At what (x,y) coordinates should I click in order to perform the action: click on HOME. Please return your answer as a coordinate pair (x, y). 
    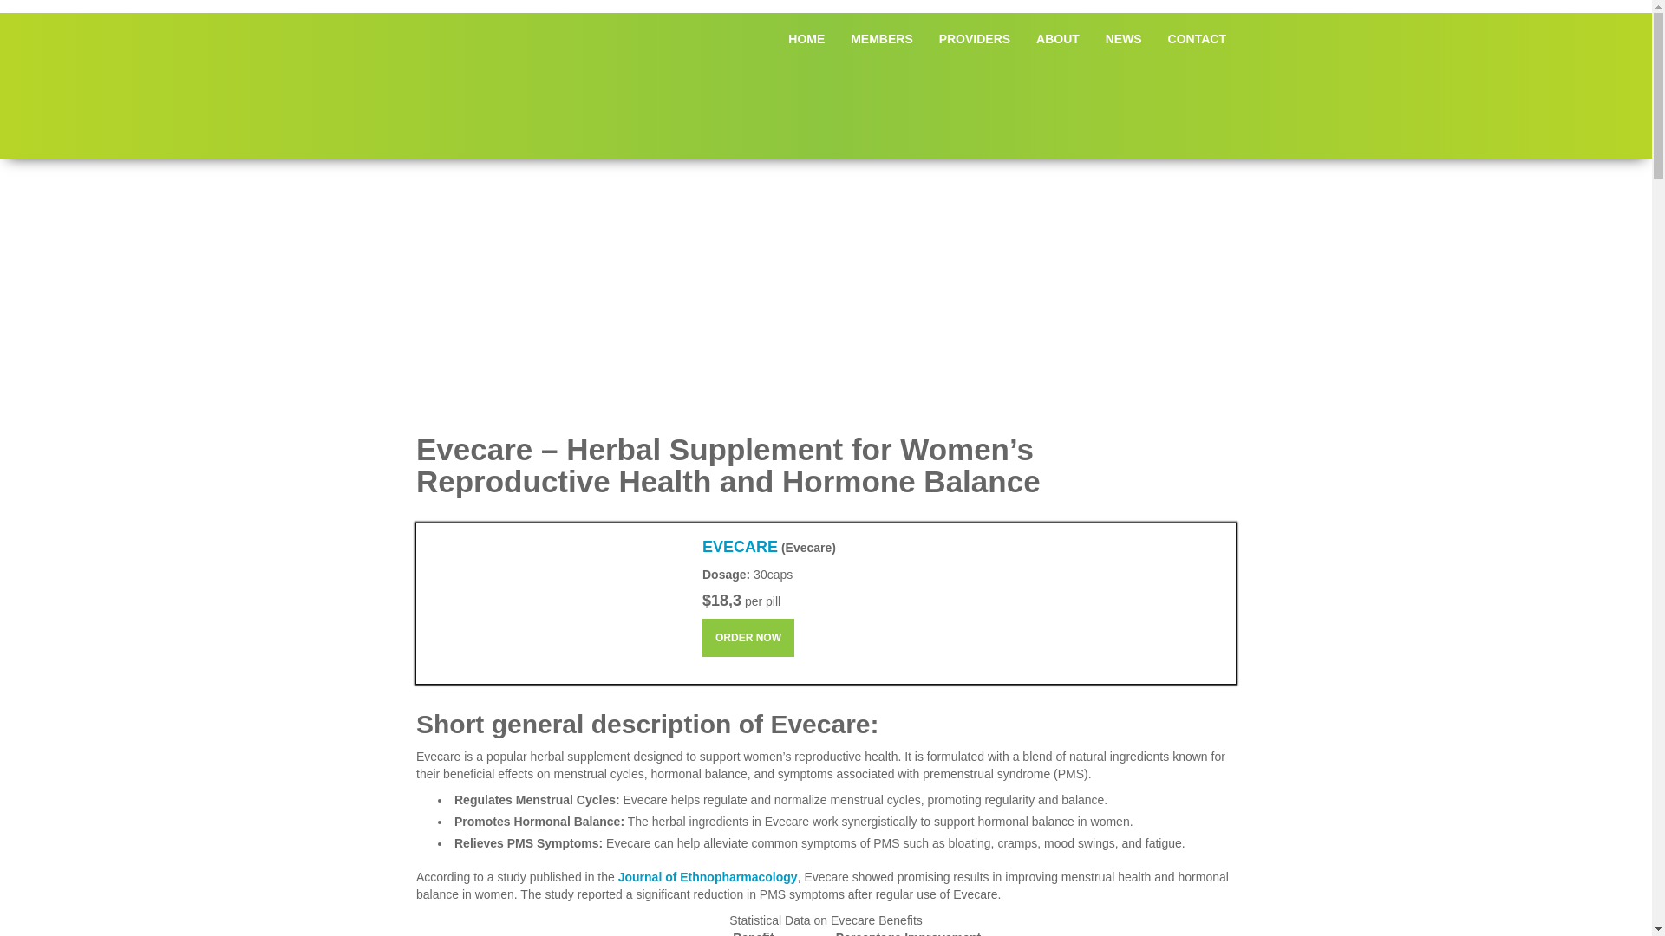
    Looking at the image, I should click on (806, 38).